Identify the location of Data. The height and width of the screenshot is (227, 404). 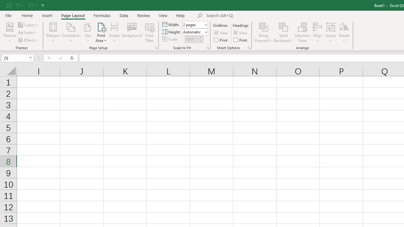
(124, 15).